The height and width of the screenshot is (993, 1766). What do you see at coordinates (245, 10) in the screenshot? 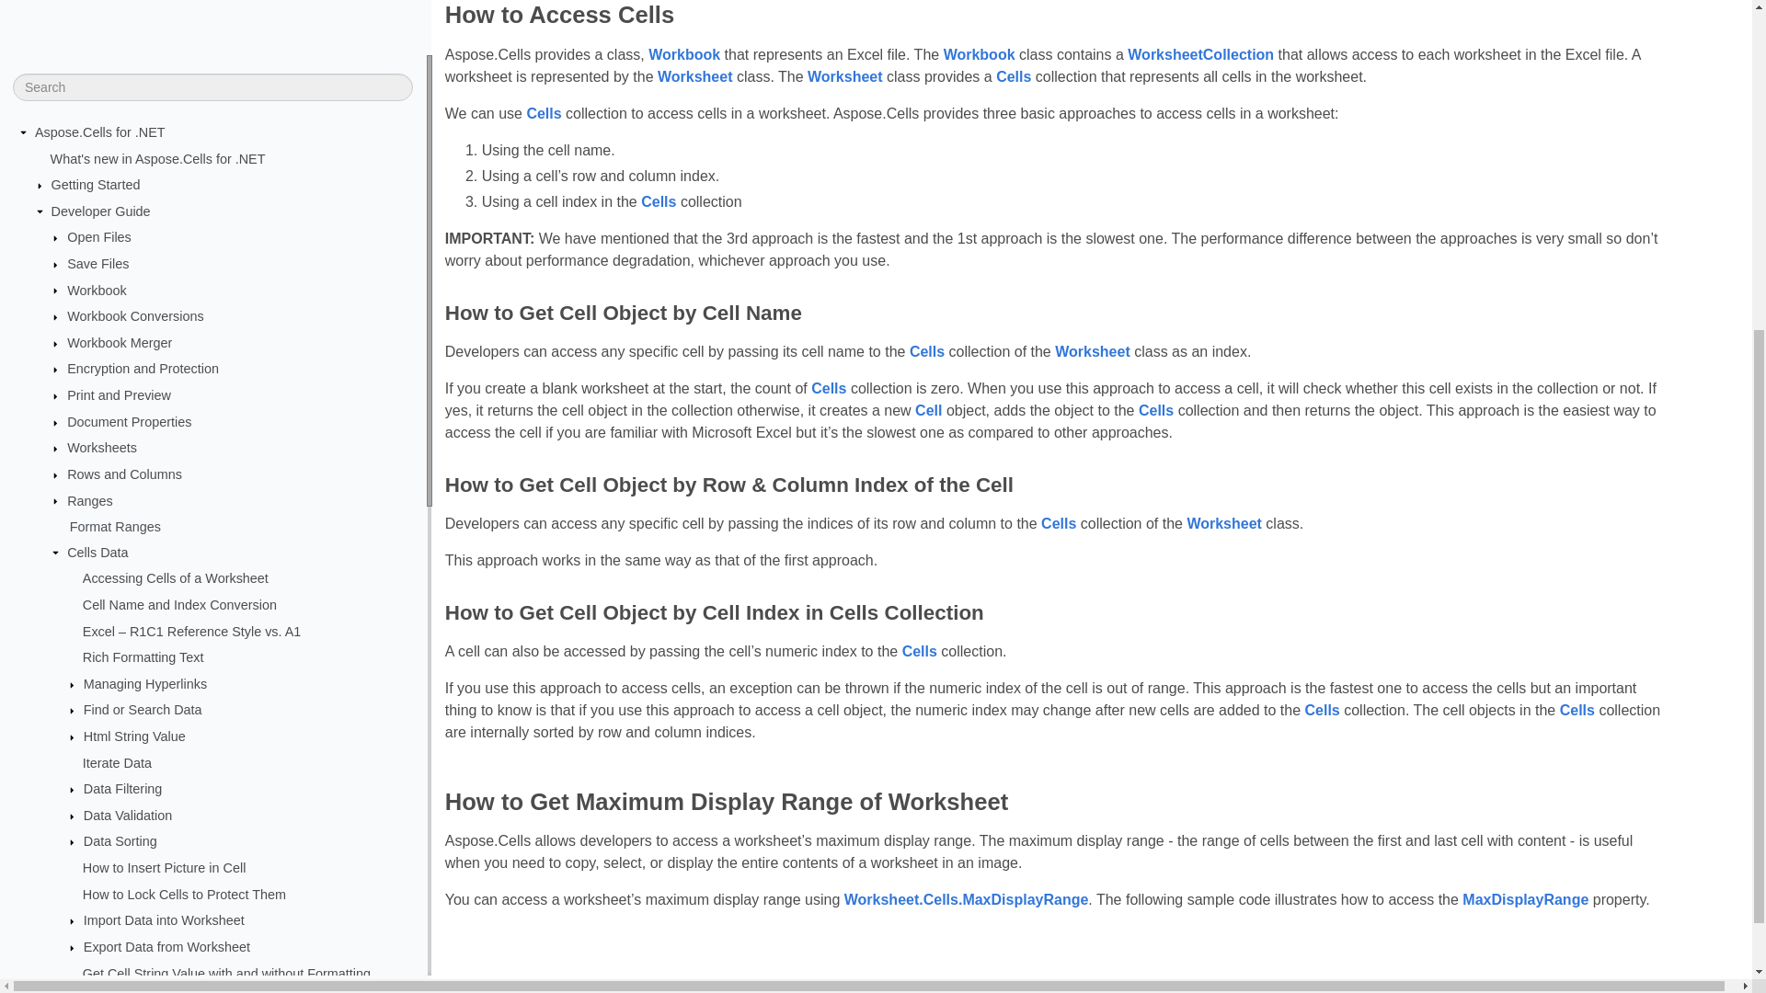
I see `Format Ranges` at bounding box center [245, 10].